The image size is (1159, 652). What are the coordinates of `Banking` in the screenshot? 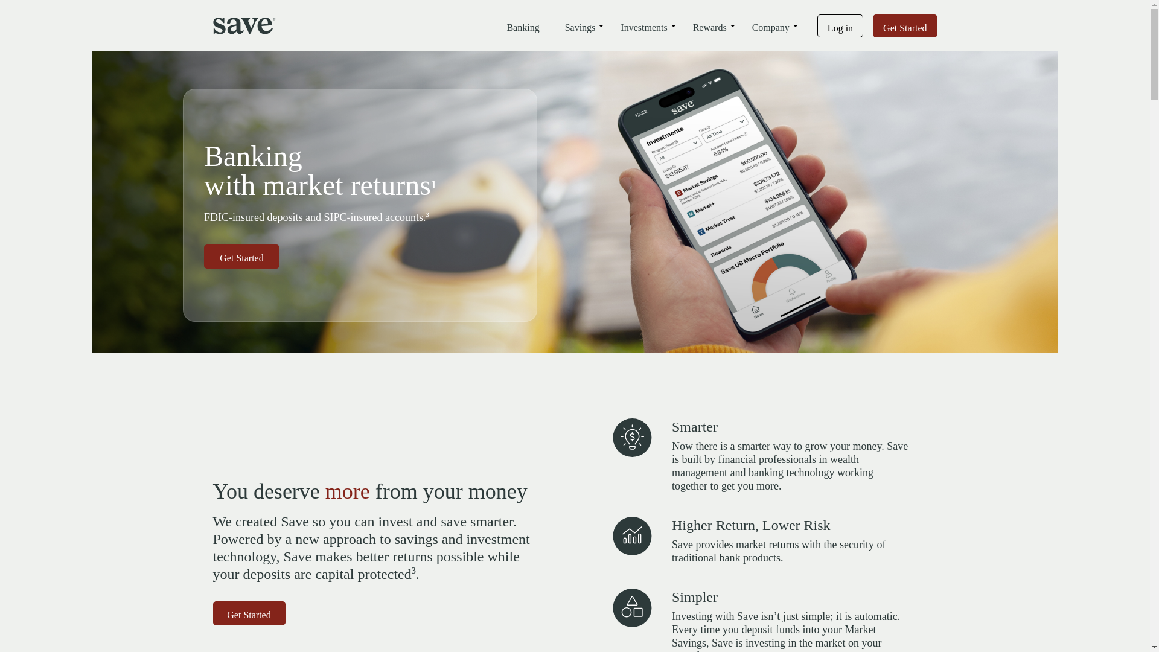 It's located at (523, 25).